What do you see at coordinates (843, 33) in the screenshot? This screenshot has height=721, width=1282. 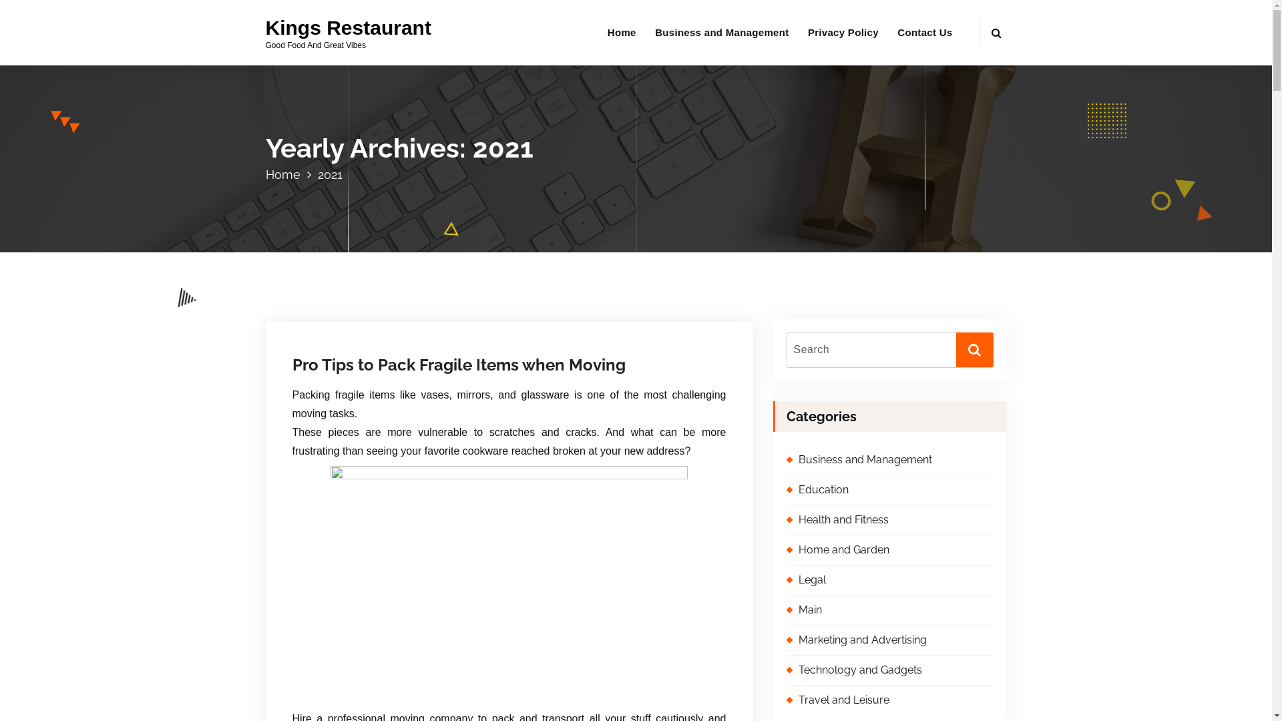 I see `Privacy Policy` at bounding box center [843, 33].